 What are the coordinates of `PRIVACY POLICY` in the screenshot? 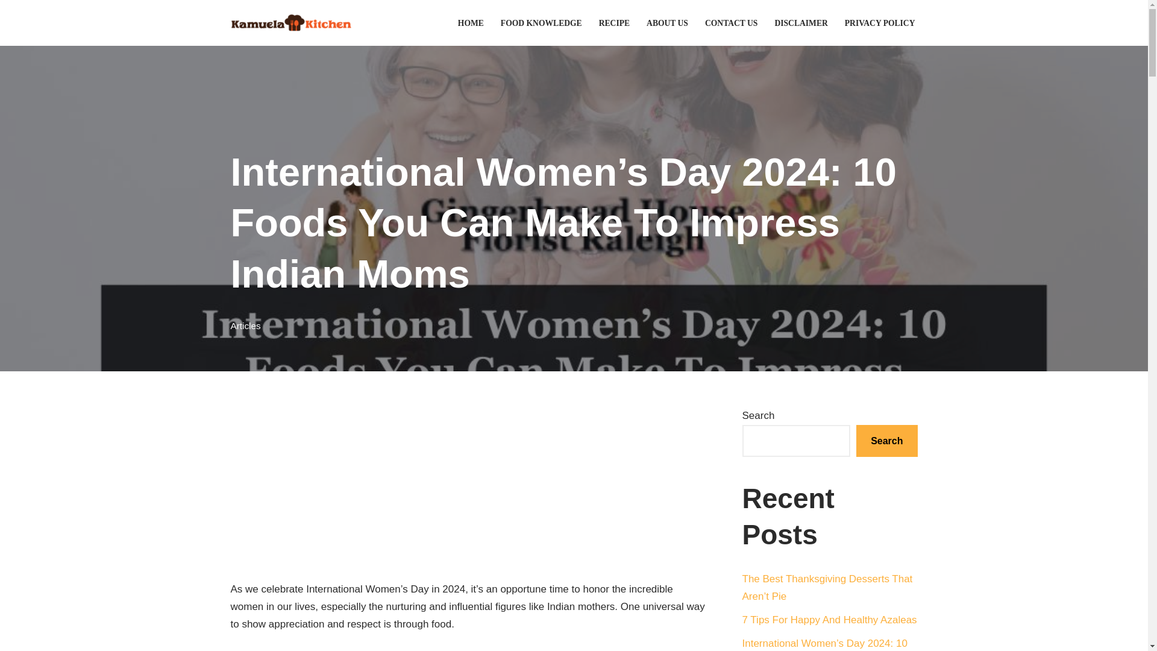 It's located at (880, 23).